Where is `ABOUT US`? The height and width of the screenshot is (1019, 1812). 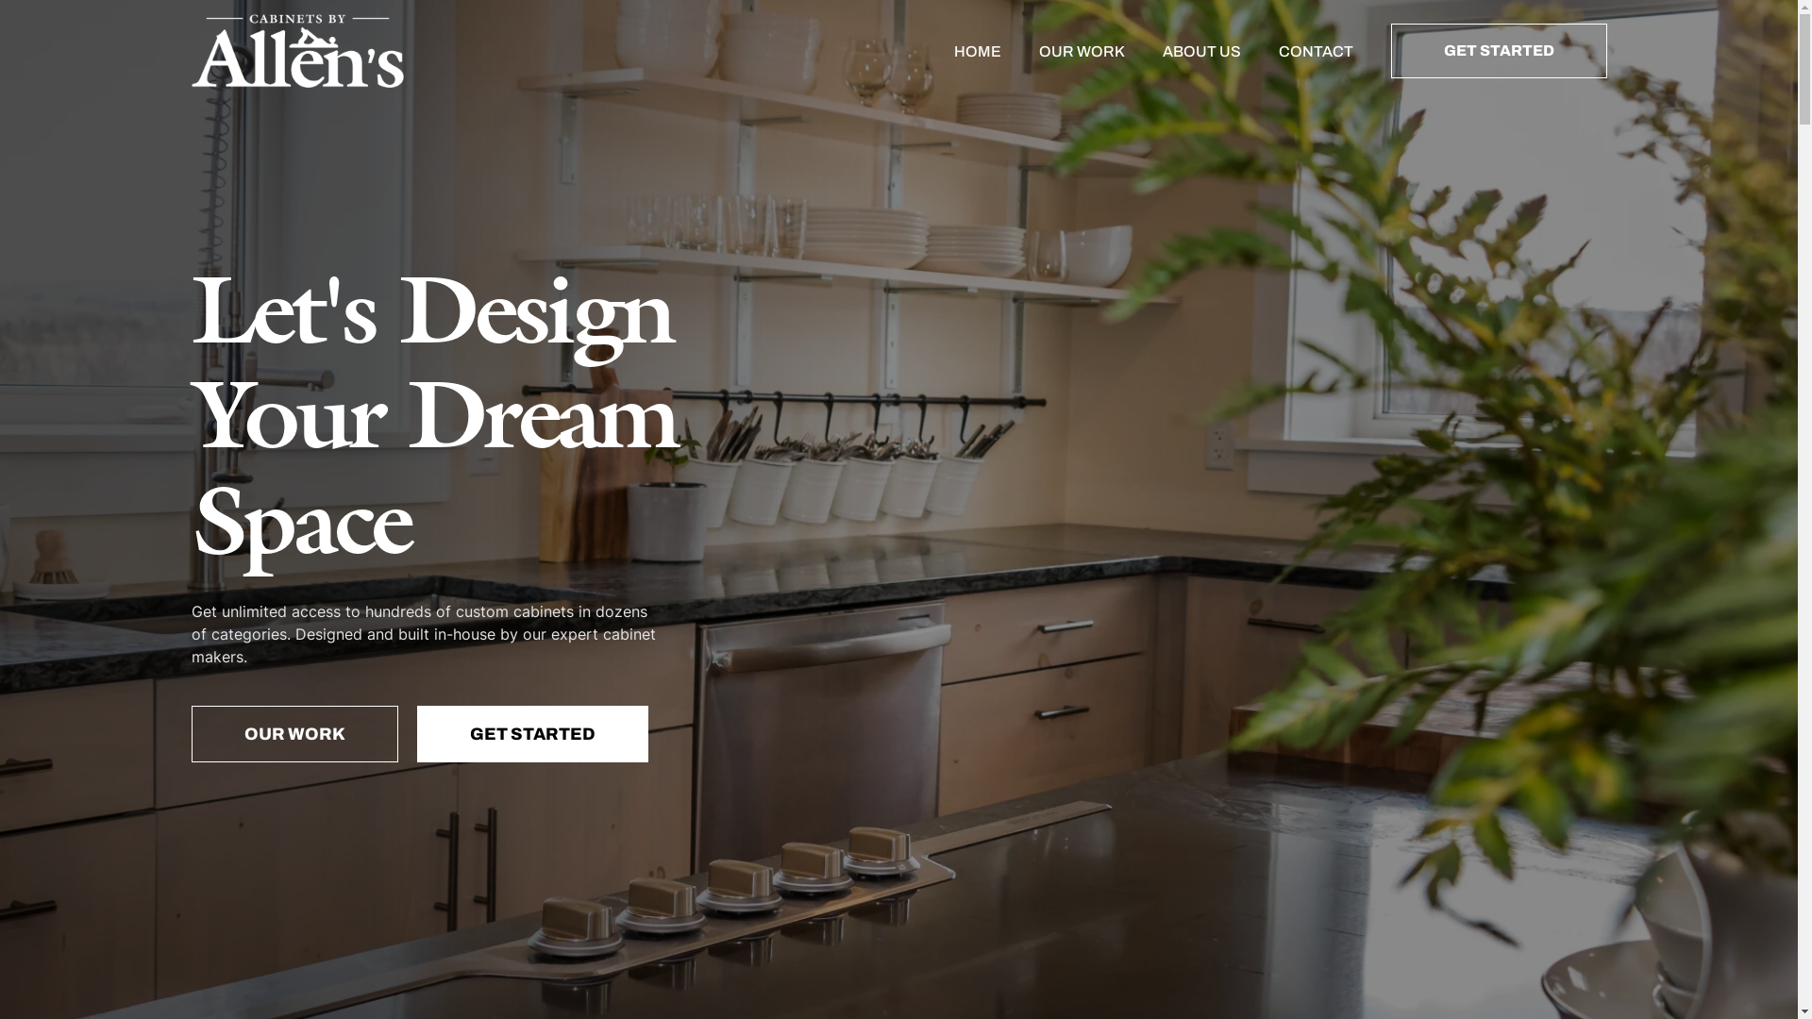
ABOUT US is located at coordinates (1202, 51).